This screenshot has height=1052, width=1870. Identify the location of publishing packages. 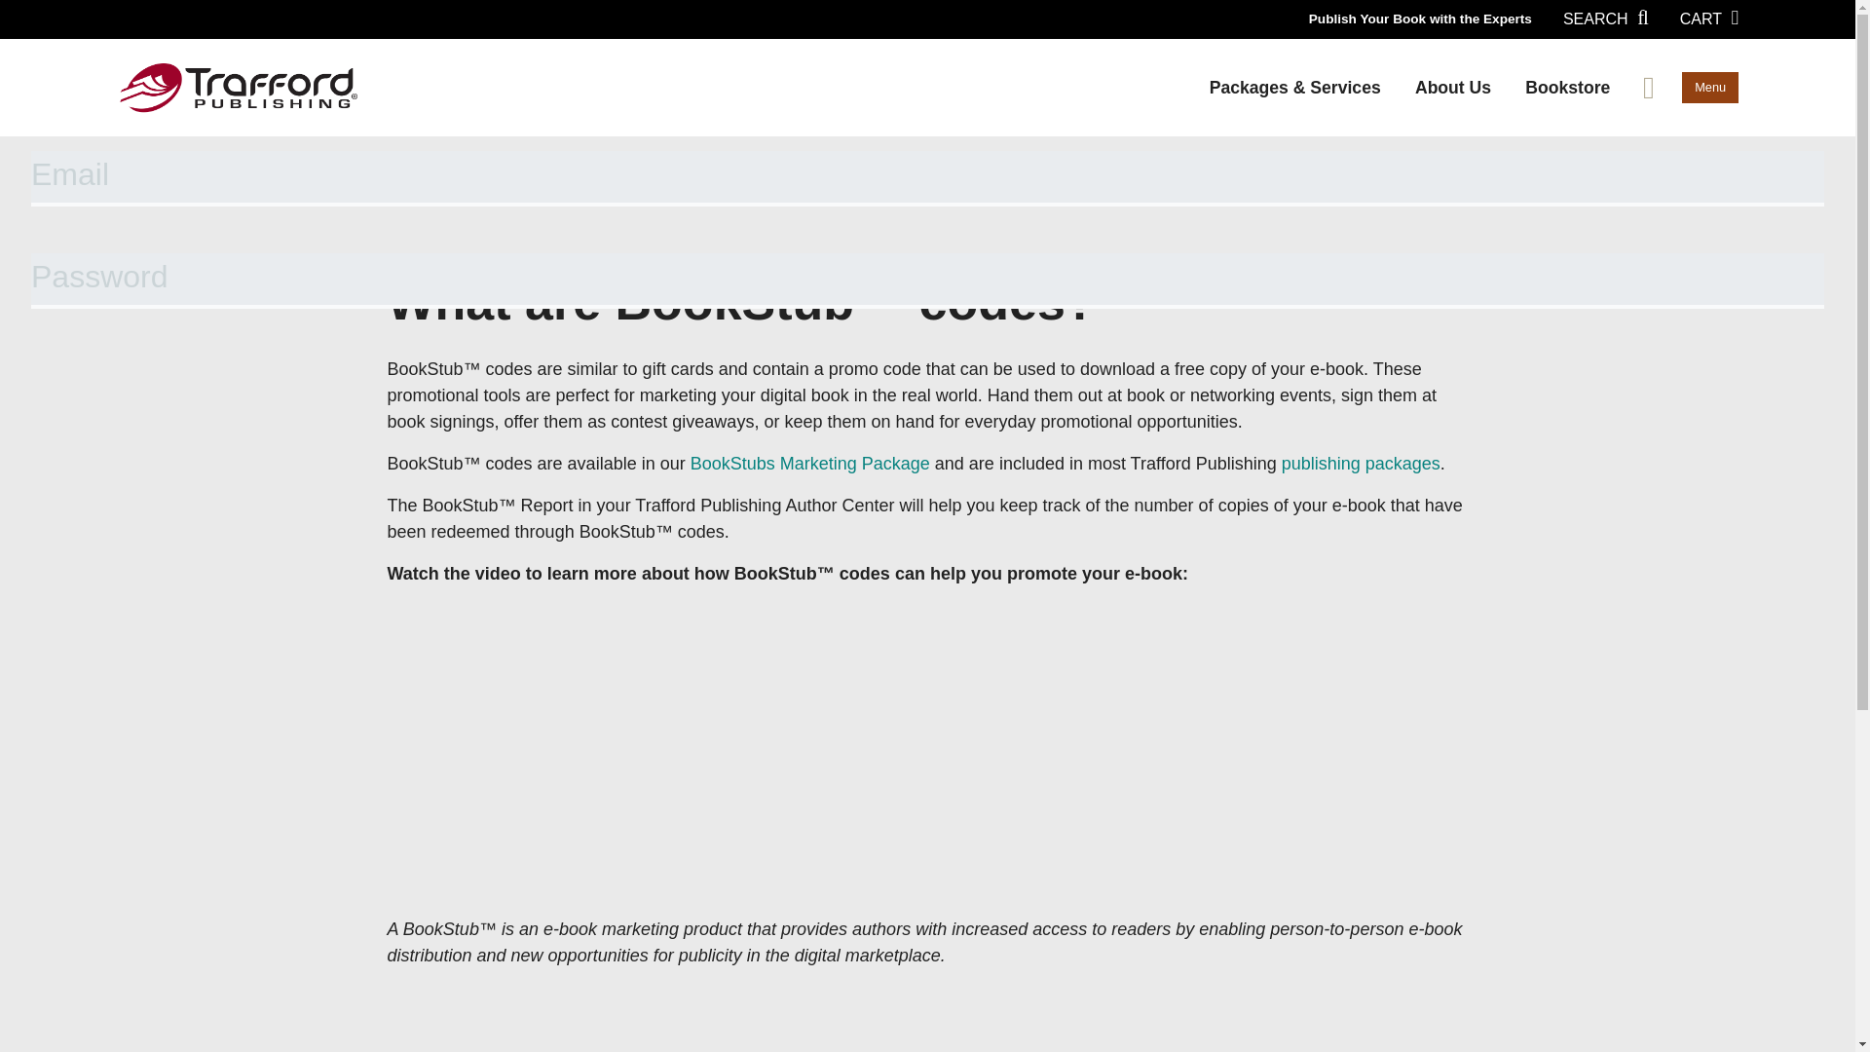
(1360, 464).